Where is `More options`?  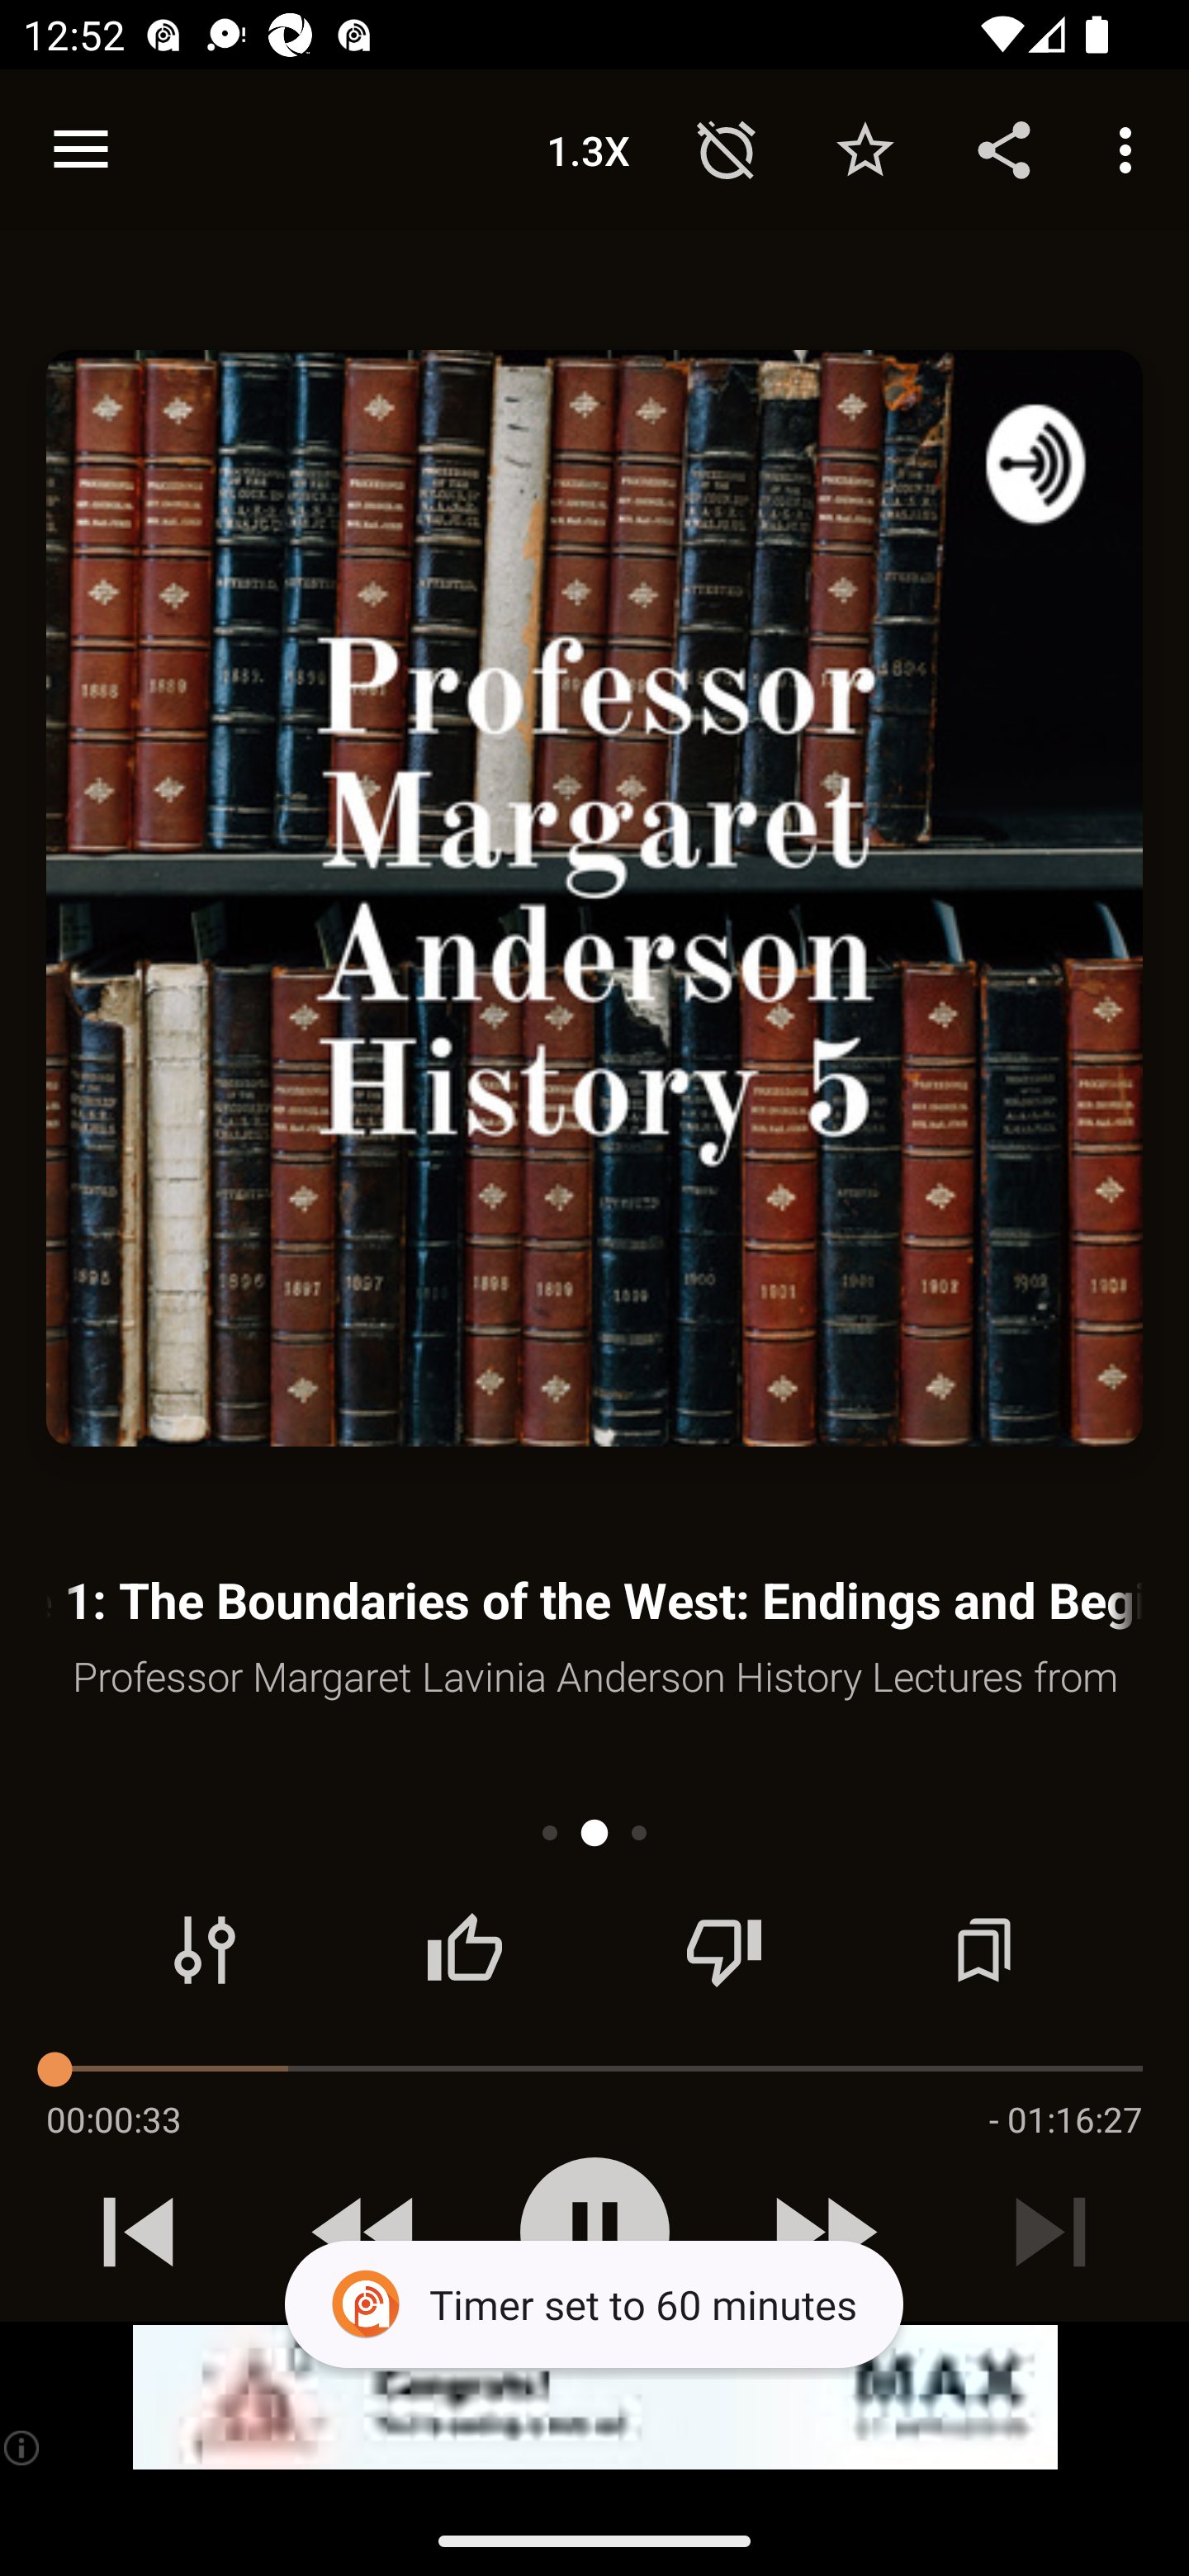
More options is located at coordinates (1131, 149).